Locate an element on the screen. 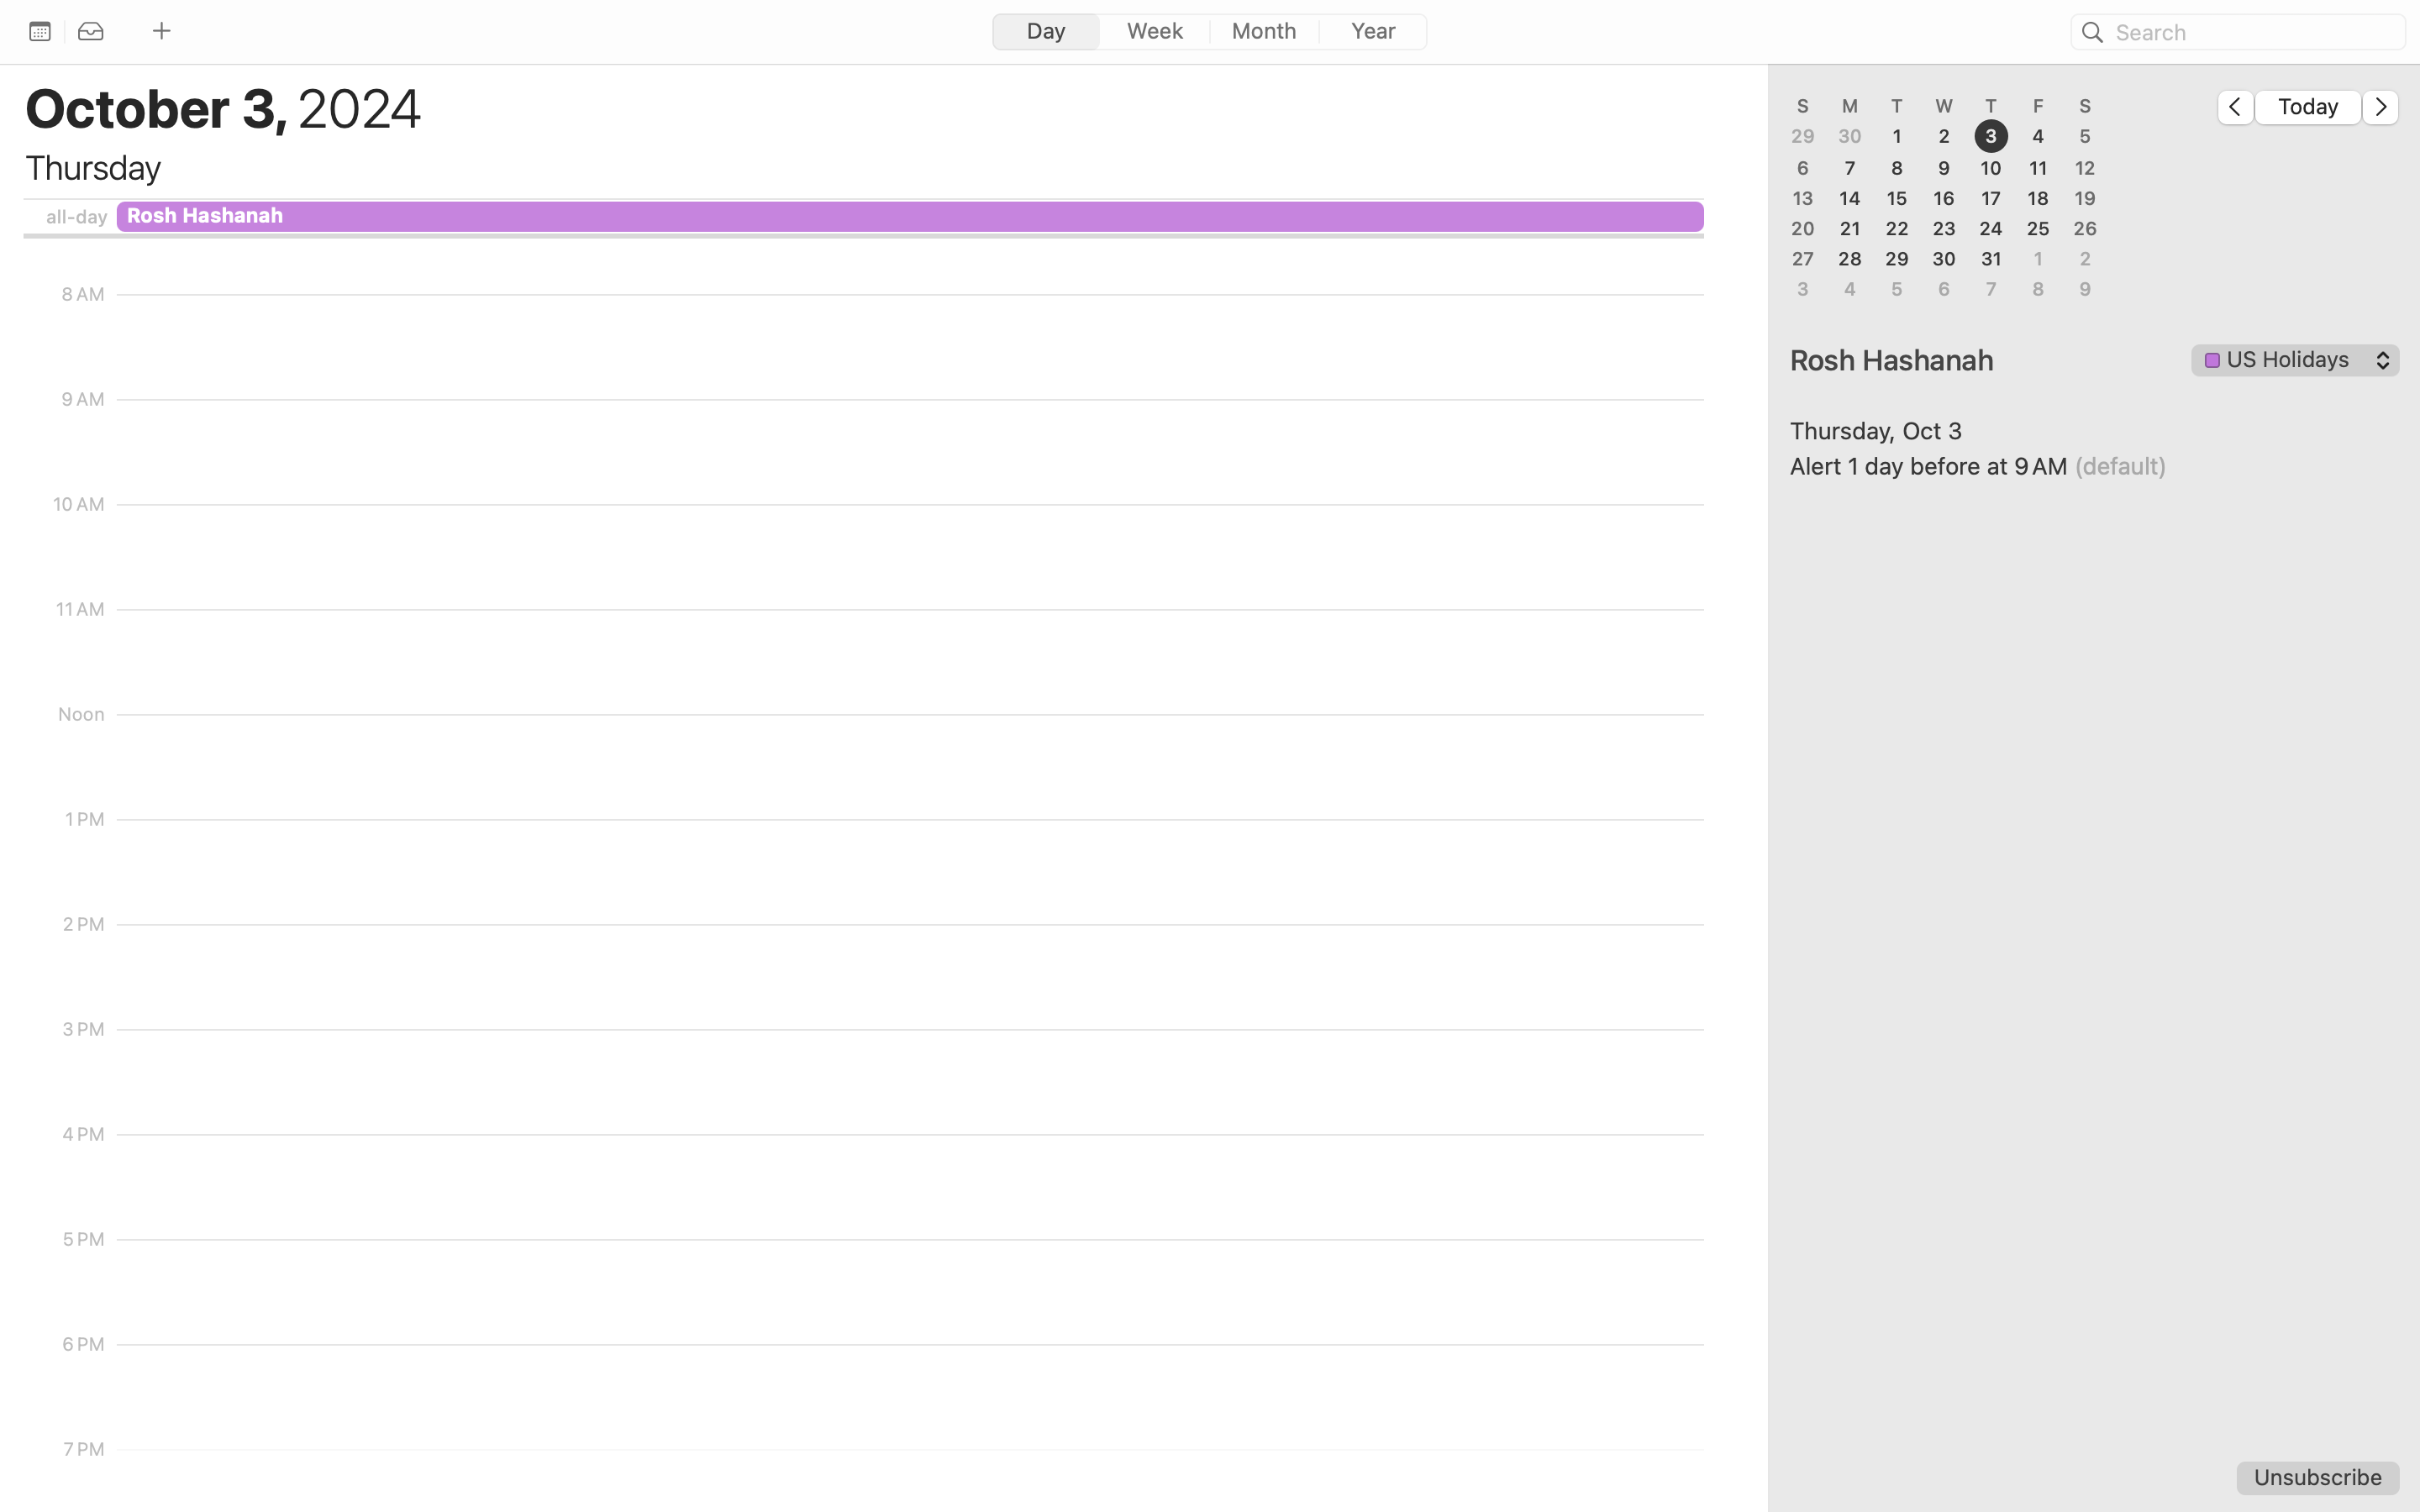 This screenshot has width=2420, height=1512. 12 is located at coordinates (2086, 168).